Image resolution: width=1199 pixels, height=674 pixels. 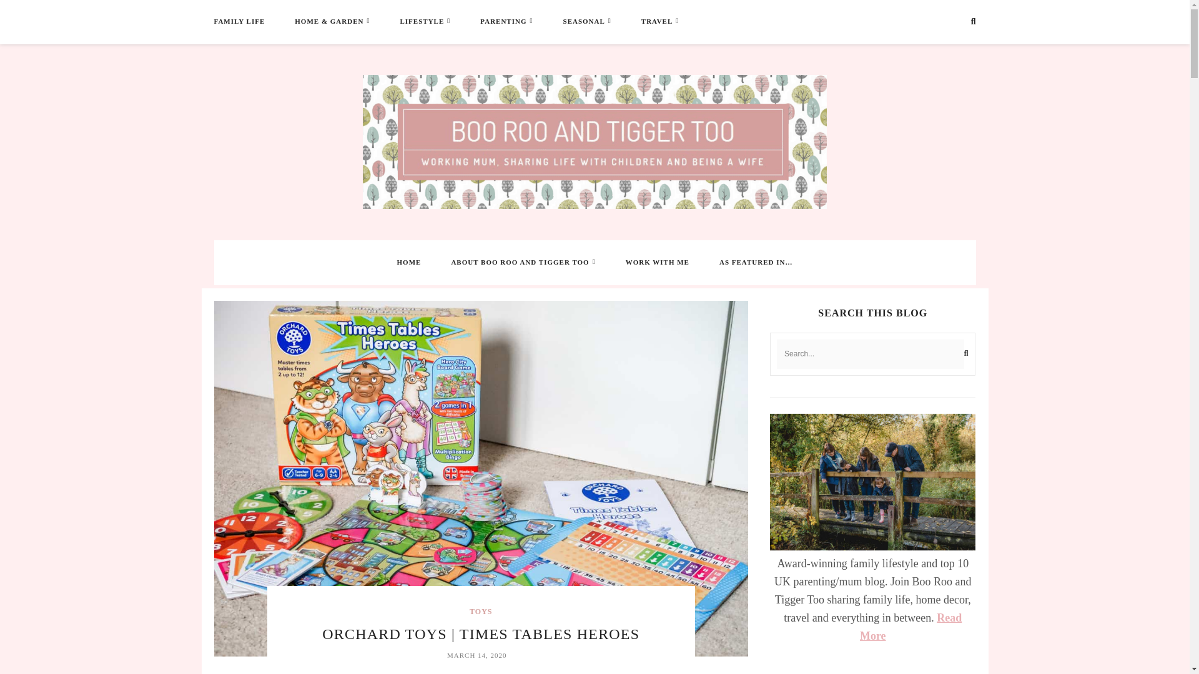 I want to click on PARENTING, so click(x=503, y=21).